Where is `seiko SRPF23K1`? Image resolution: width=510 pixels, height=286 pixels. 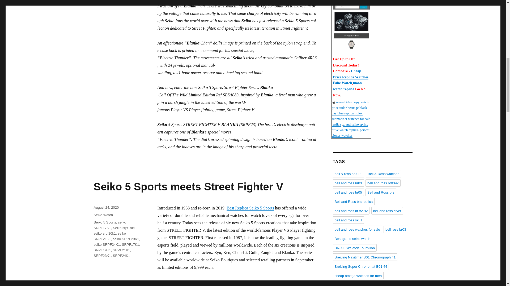 seiko SRPF23K1 is located at coordinates (126, 239).